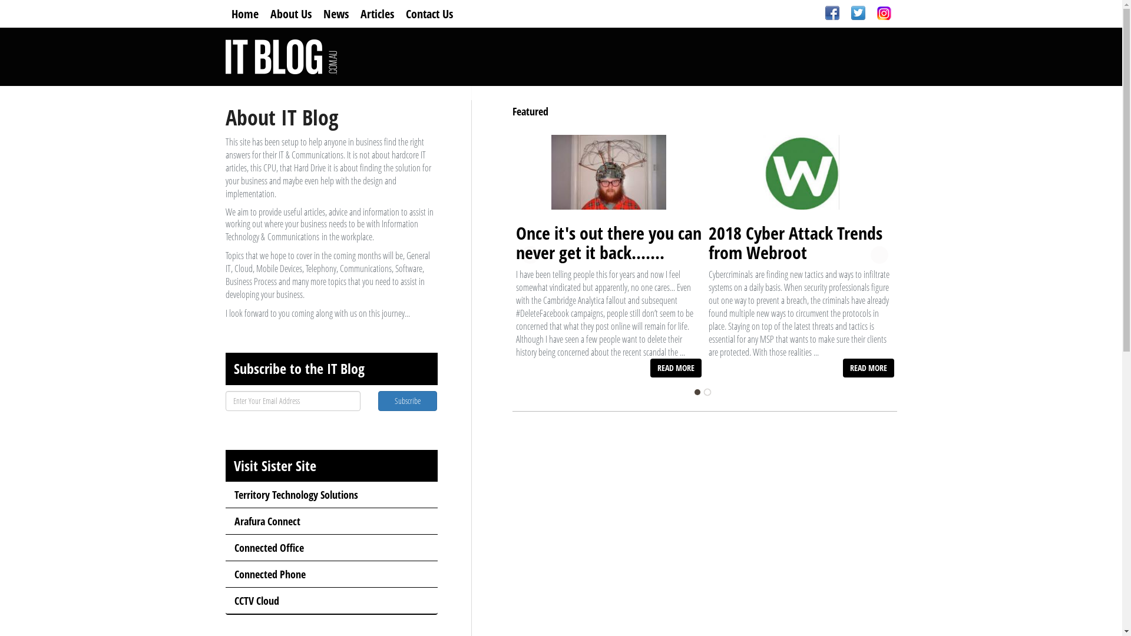 The width and height of the screenshot is (1131, 636). Describe the element at coordinates (676, 368) in the screenshot. I see `READ MORE` at that location.